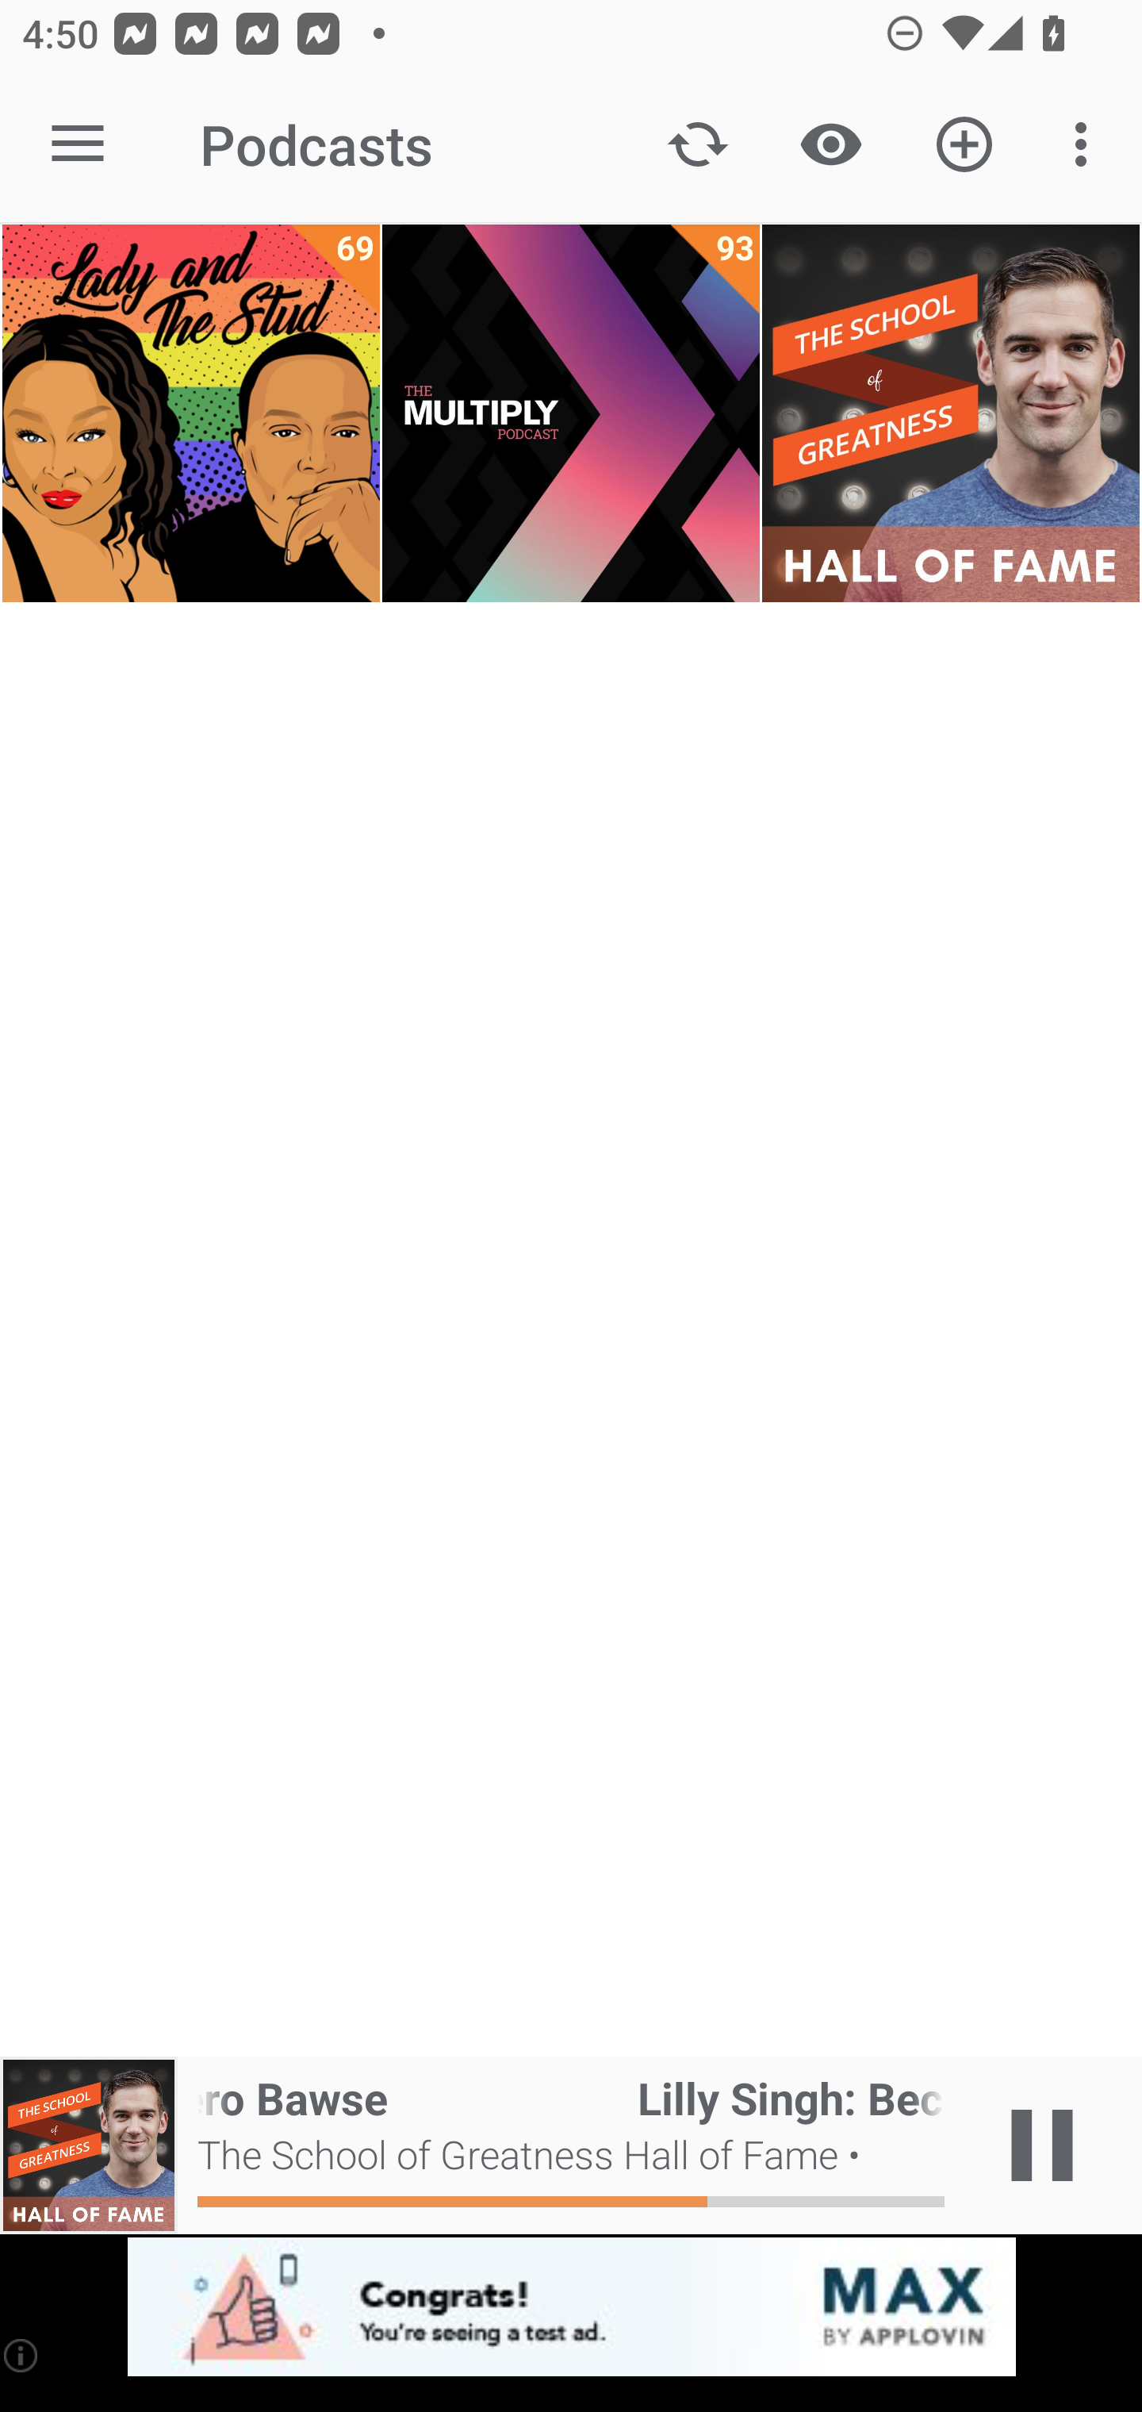  Describe the element at coordinates (78, 144) in the screenshot. I see `Open navigation sidebar` at that location.